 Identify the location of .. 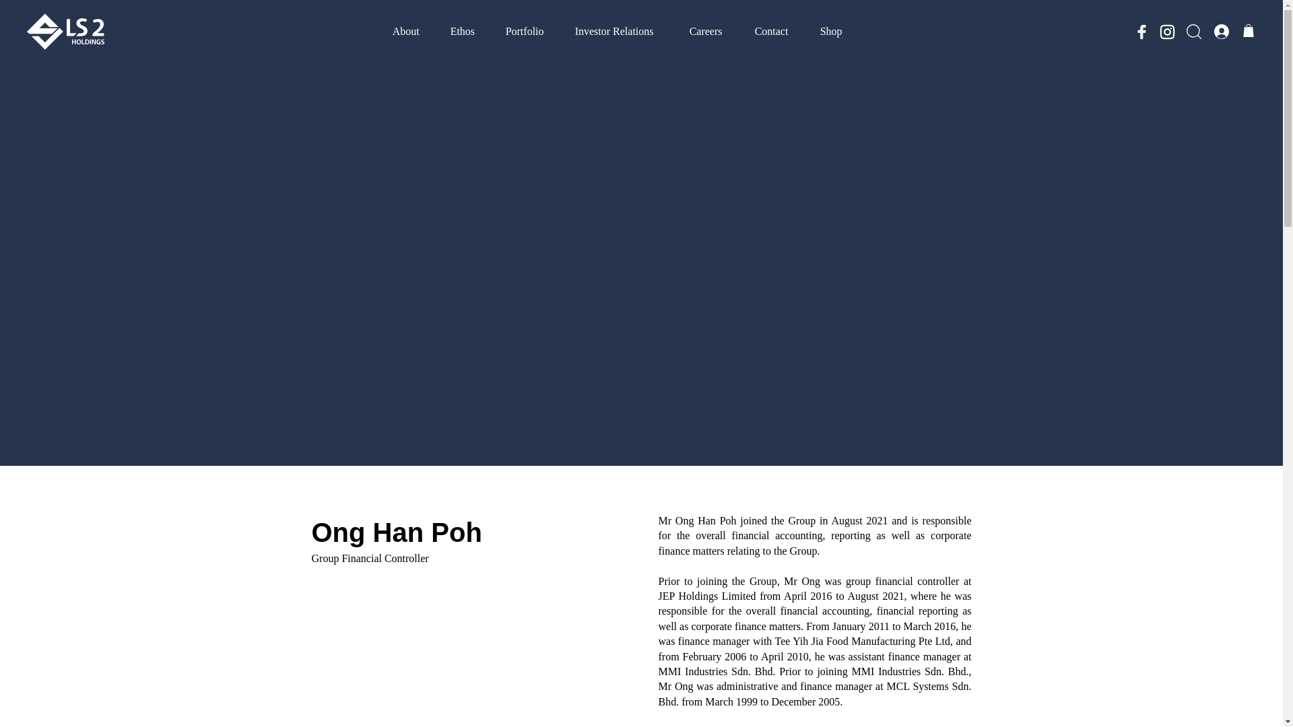
(1227, 31).